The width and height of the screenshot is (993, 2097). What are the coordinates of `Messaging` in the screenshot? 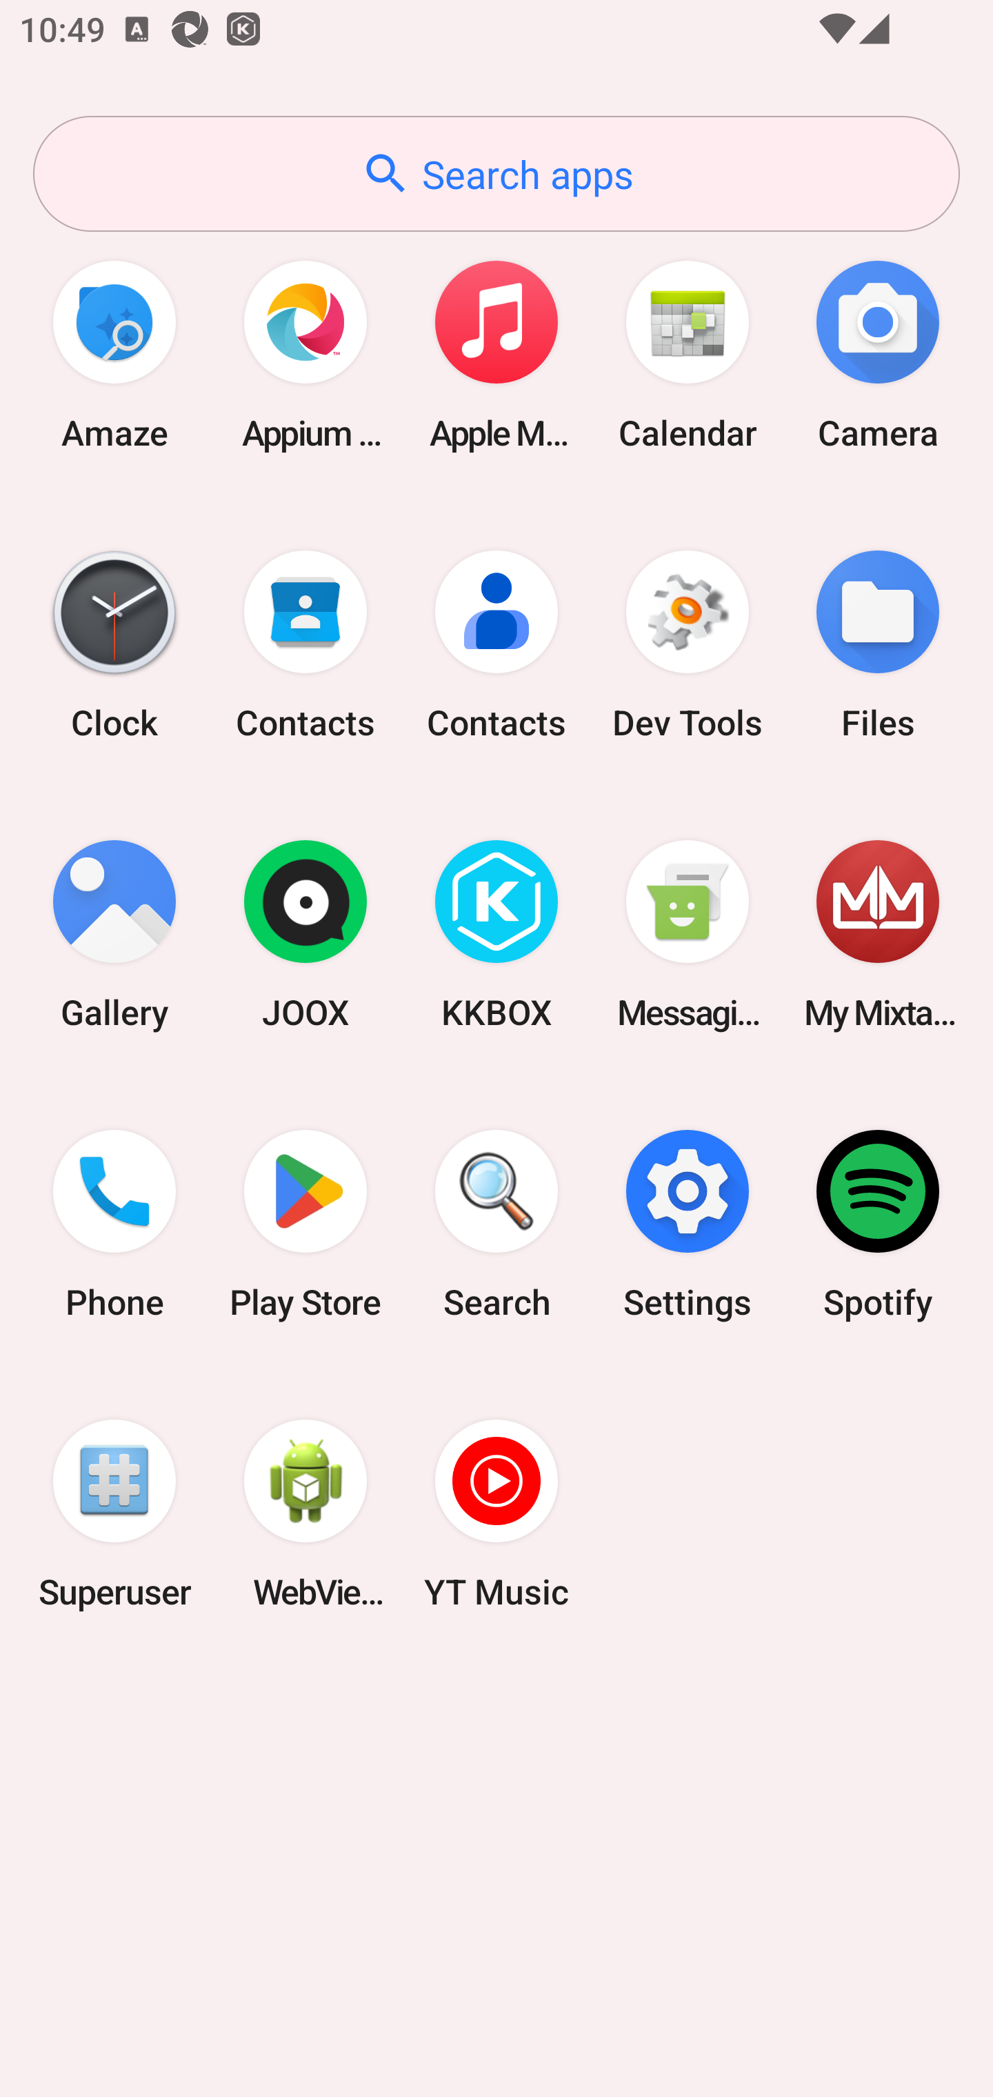 It's located at (687, 935).